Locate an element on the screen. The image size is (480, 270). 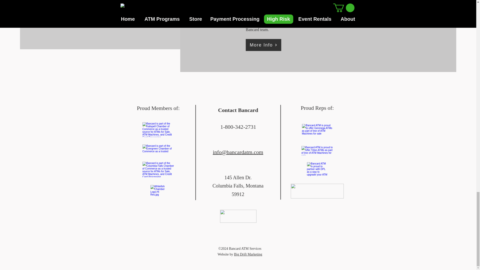
Evergreen Chamber of Commerce is located at coordinates (158, 148).